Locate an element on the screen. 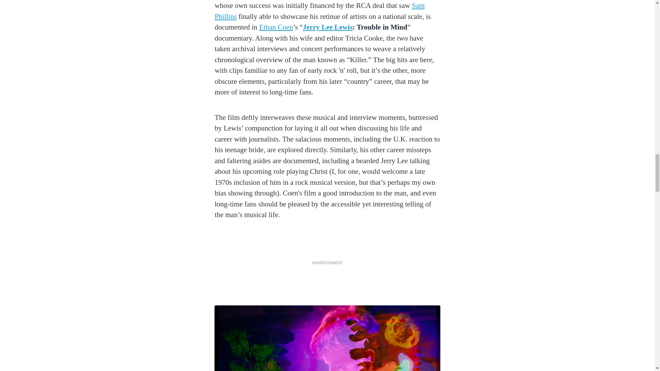 This screenshot has height=371, width=660. Sam Phillips is located at coordinates (319, 11).